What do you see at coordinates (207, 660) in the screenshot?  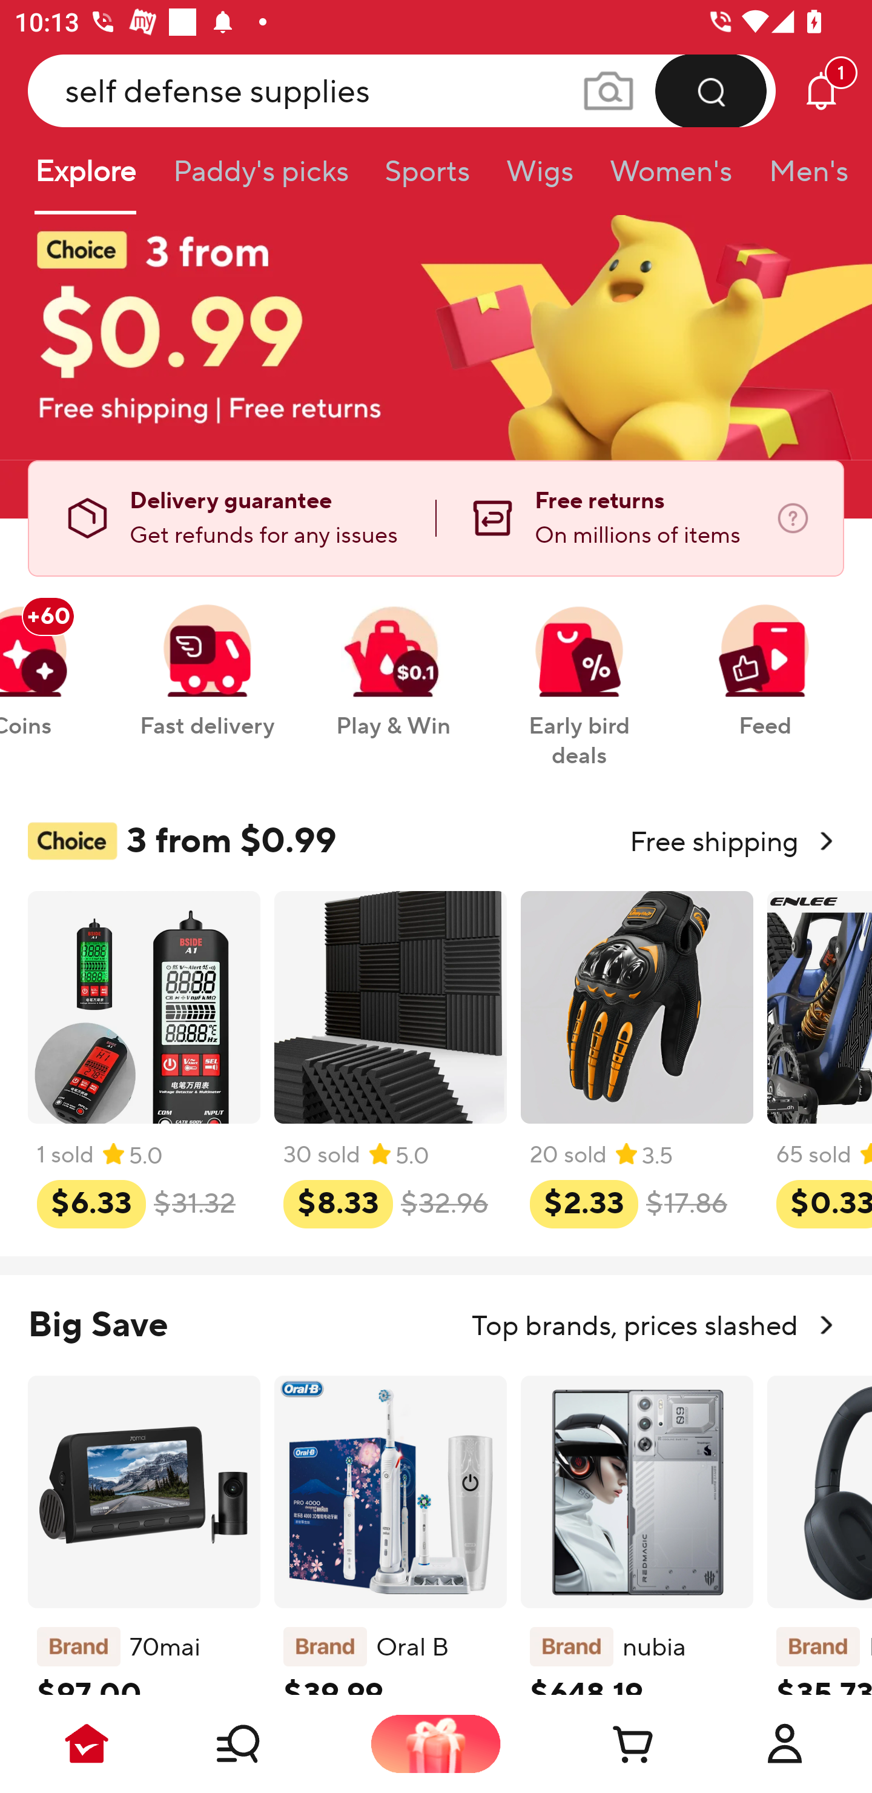 I see `Fast deliverybutton Fast delivery` at bounding box center [207, 660].